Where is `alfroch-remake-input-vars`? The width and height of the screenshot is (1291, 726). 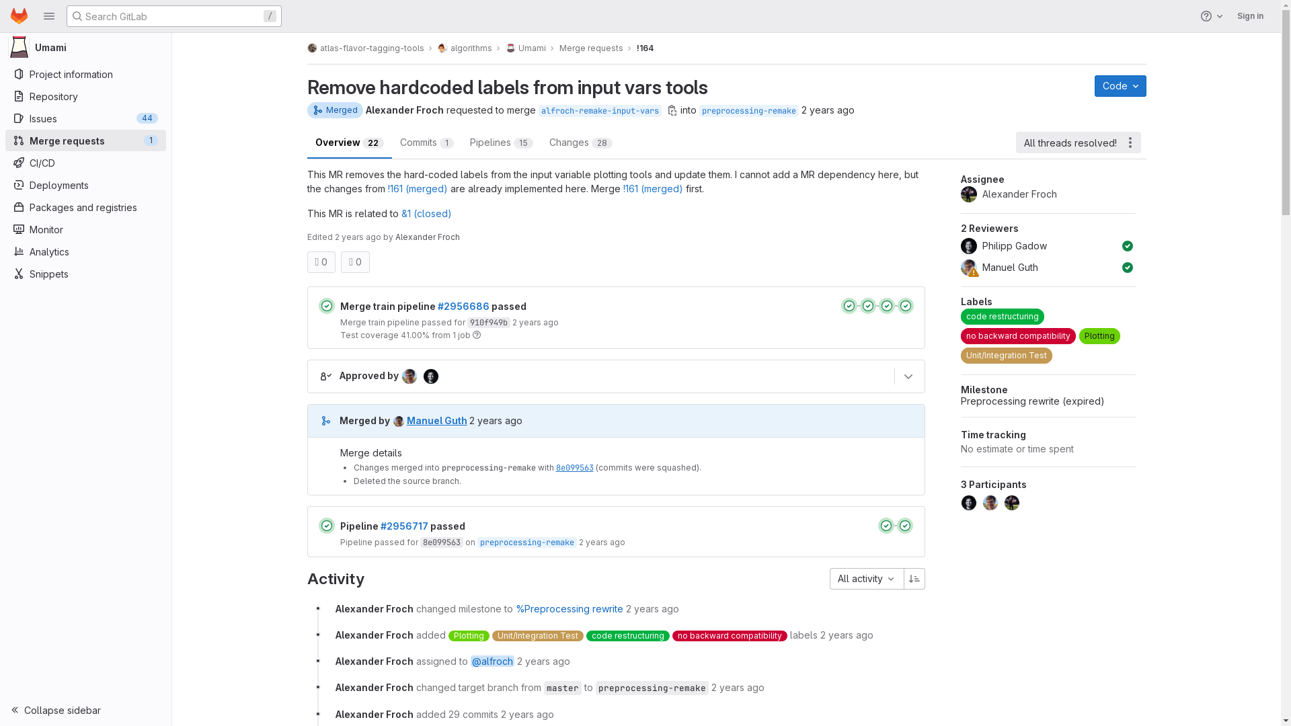 alfroch-remake-input-vars is located at coordinates (600, 110).